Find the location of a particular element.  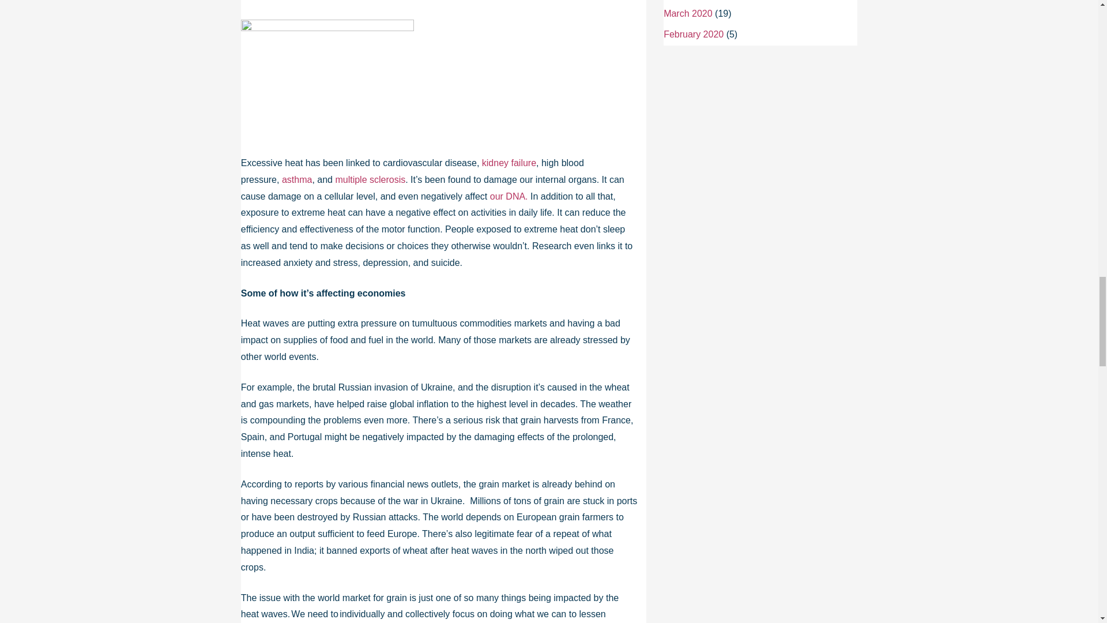

our DNA. is located at coordinates (509, 196).